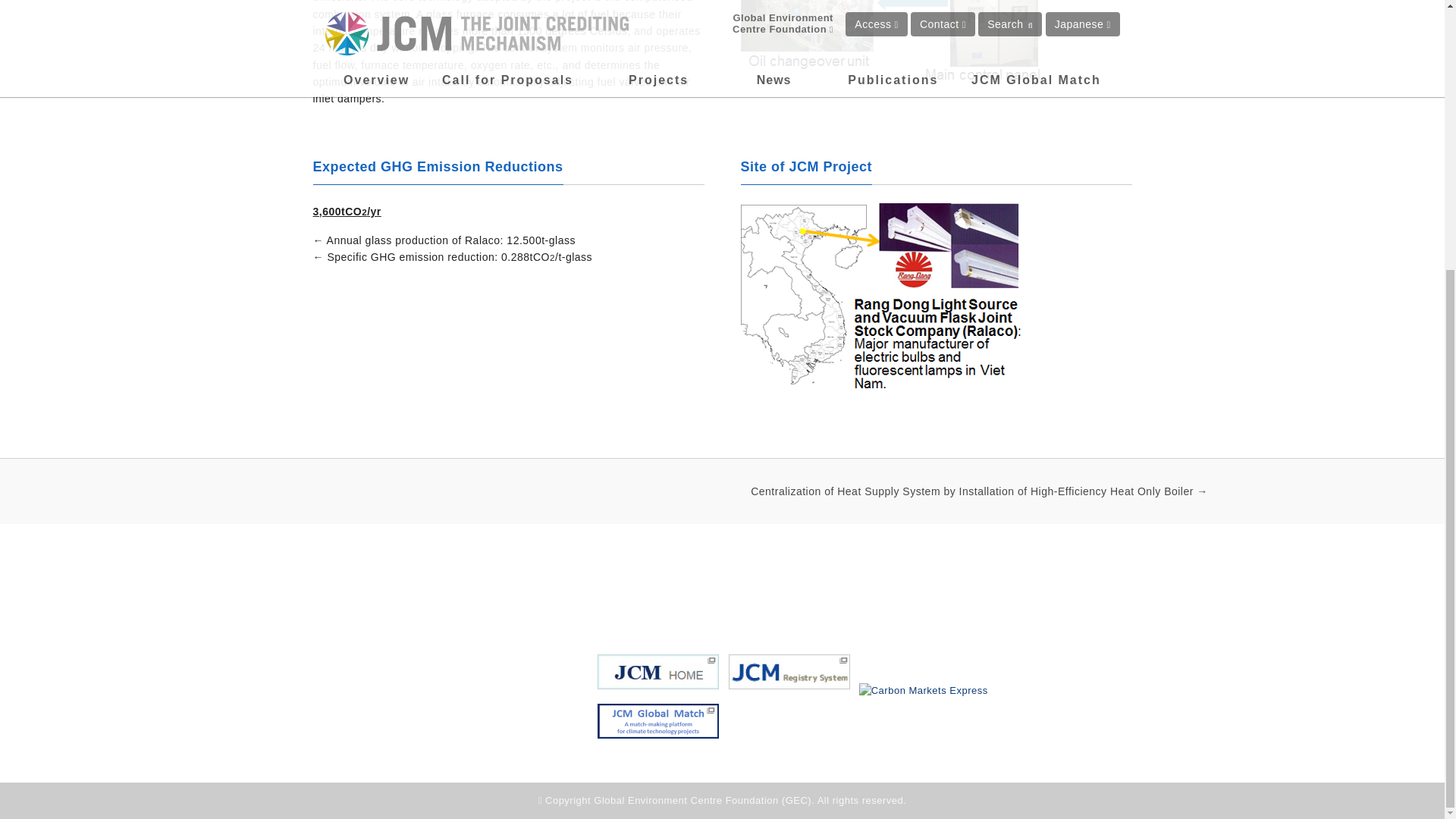 The image size is (1456, 819). What do you see at coordinates (999, 595) in the screenshot?
I see `Contact` at bounding box center [999, 595].